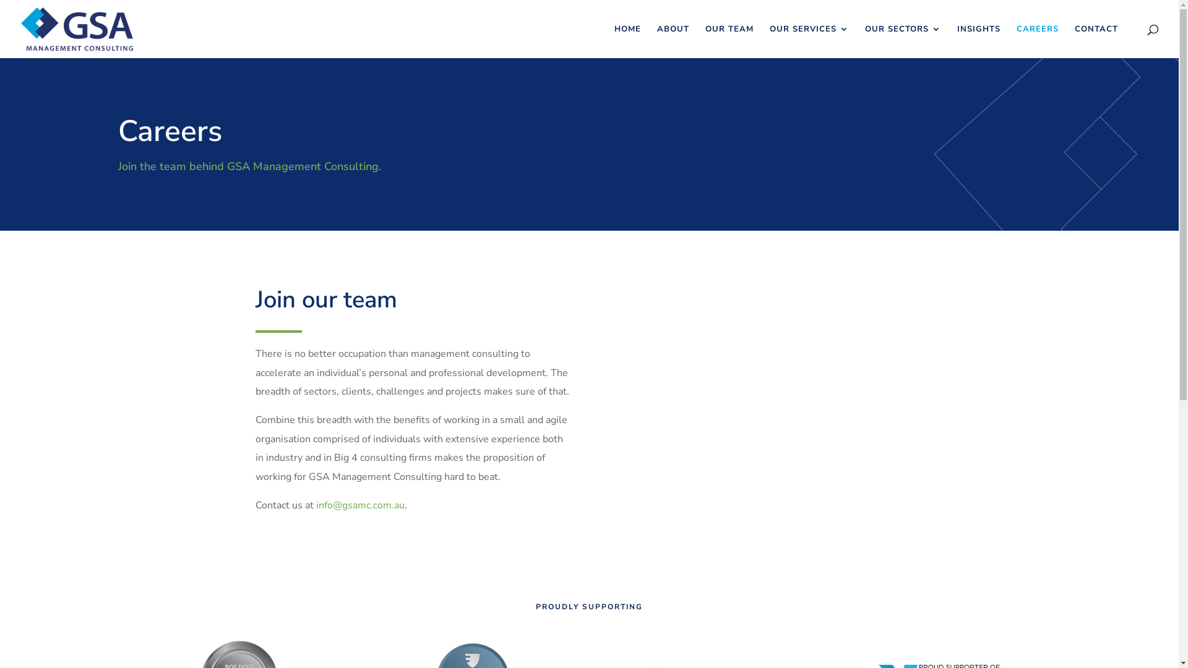 Image resolution: width=1188 pixels, height=668 pixels. What do you see at coordinates (1038, 41) in the screenshot?
I see `CAREERS` at bounding box center [1038, 41].